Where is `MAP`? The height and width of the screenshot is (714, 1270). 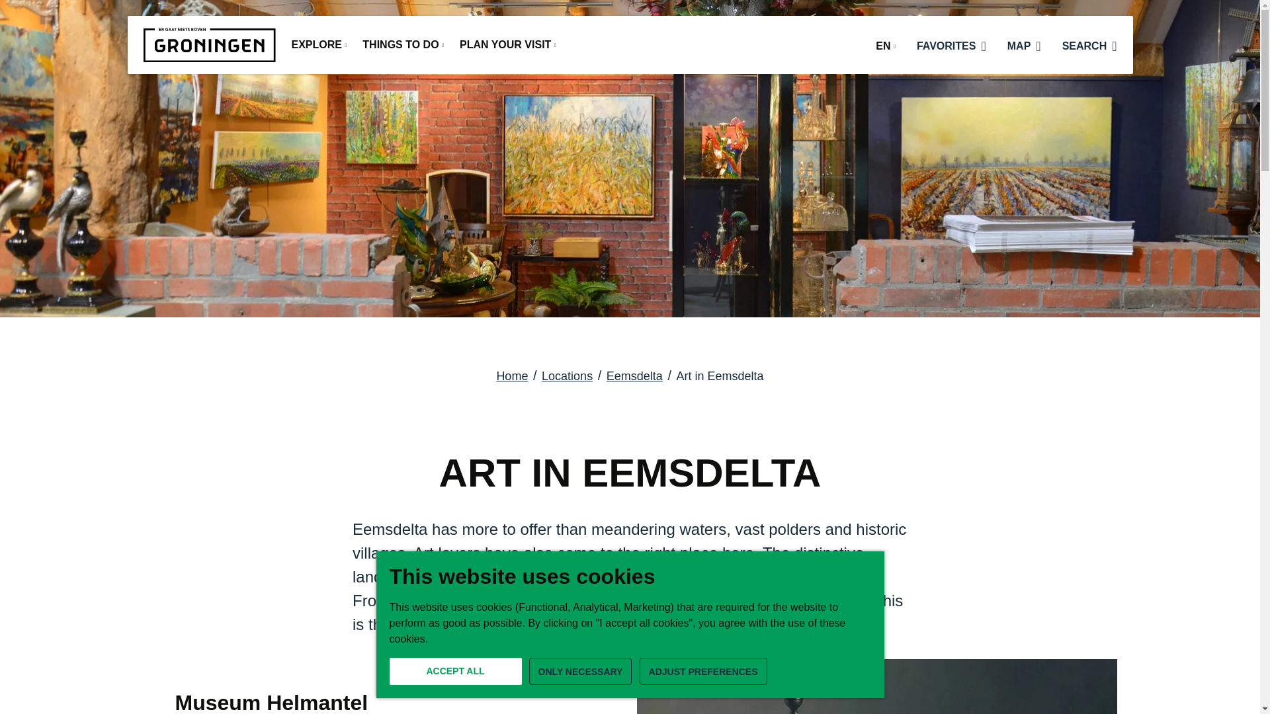 MAP is located at coordinates (1024, 44).